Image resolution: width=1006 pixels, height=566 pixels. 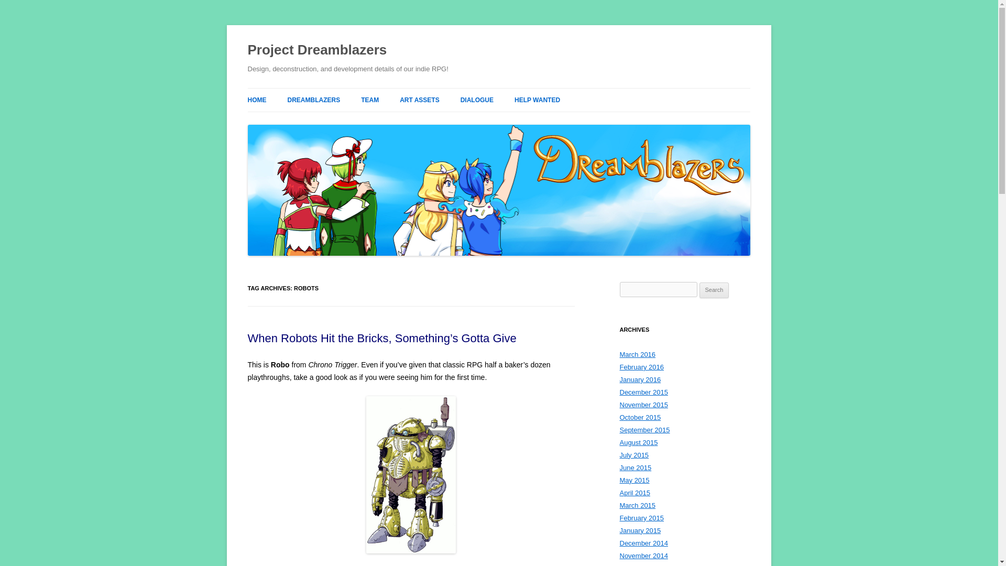 I want to click on February 2015, so click(x=641, y=518).